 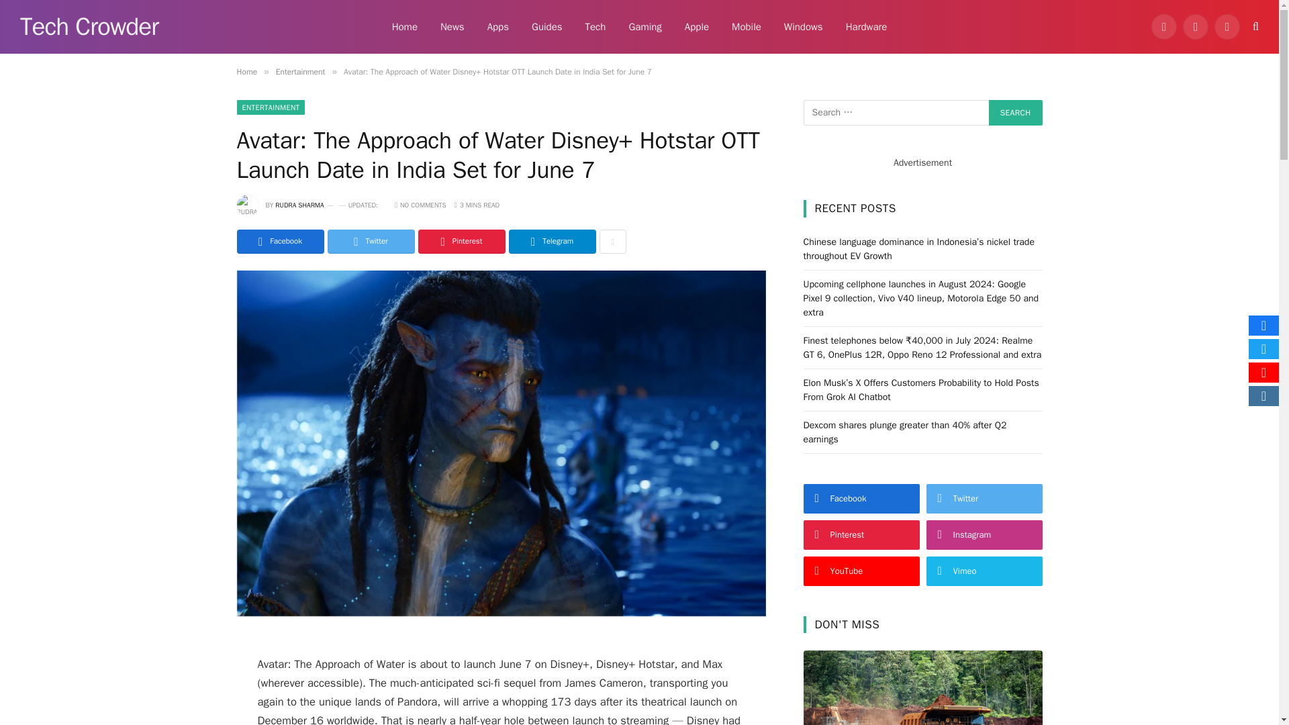 What do you see at coordinates (552, 242) in the screenshot?
I see `Share on Telegram` at bounding box center [552, 242].